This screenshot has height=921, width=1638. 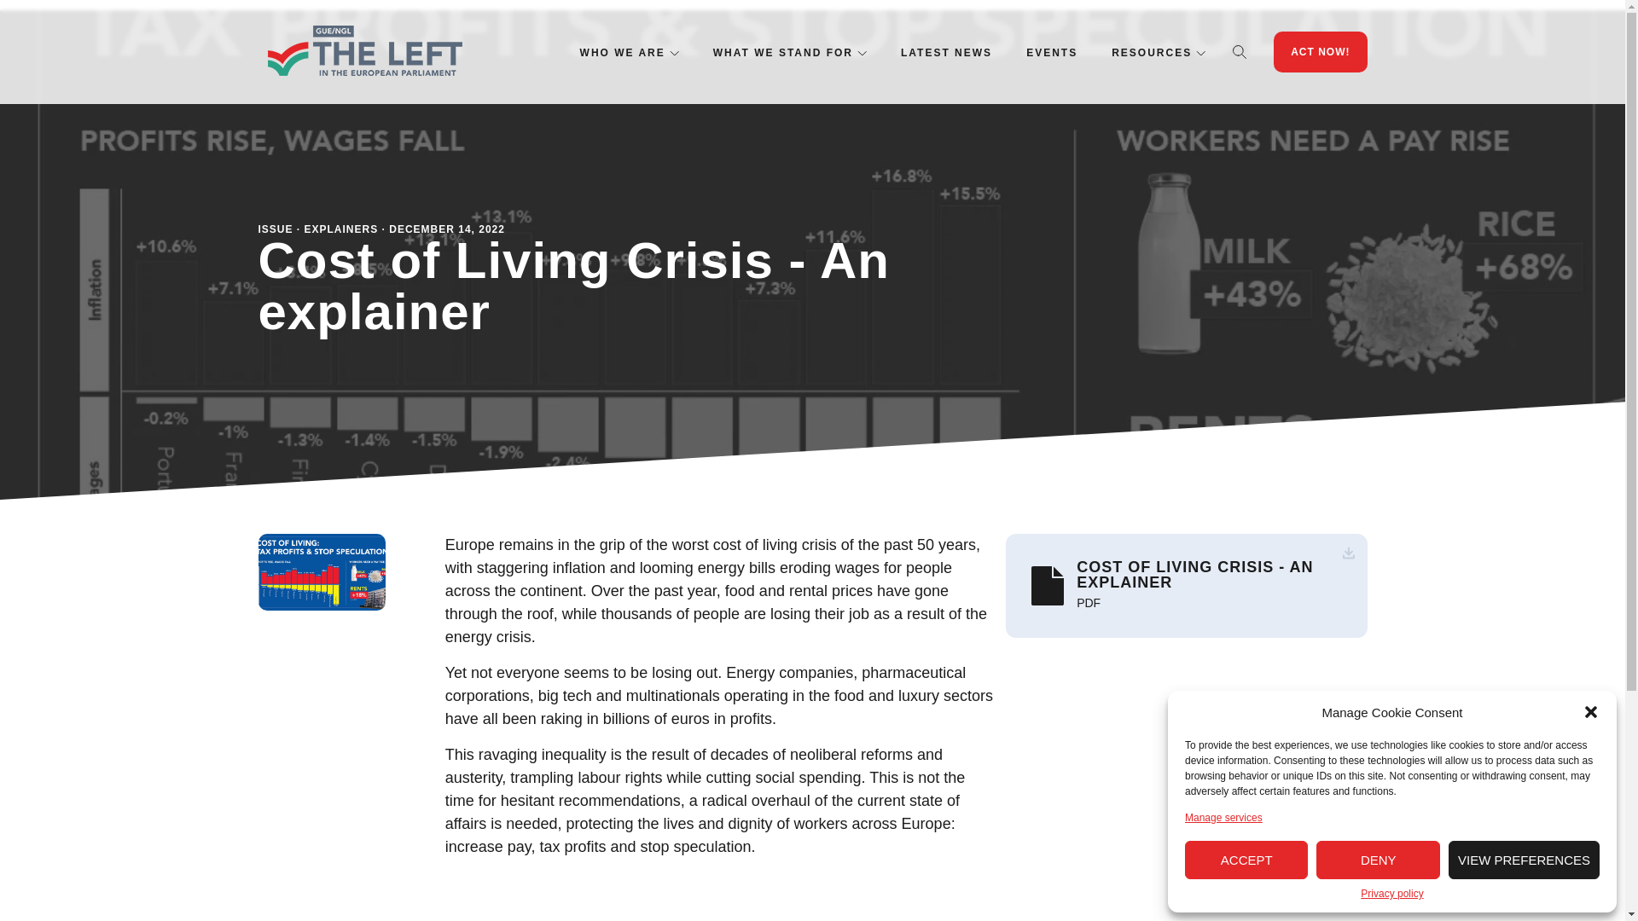 I want to click on ACCEPT, so click(x=1246, y=860).